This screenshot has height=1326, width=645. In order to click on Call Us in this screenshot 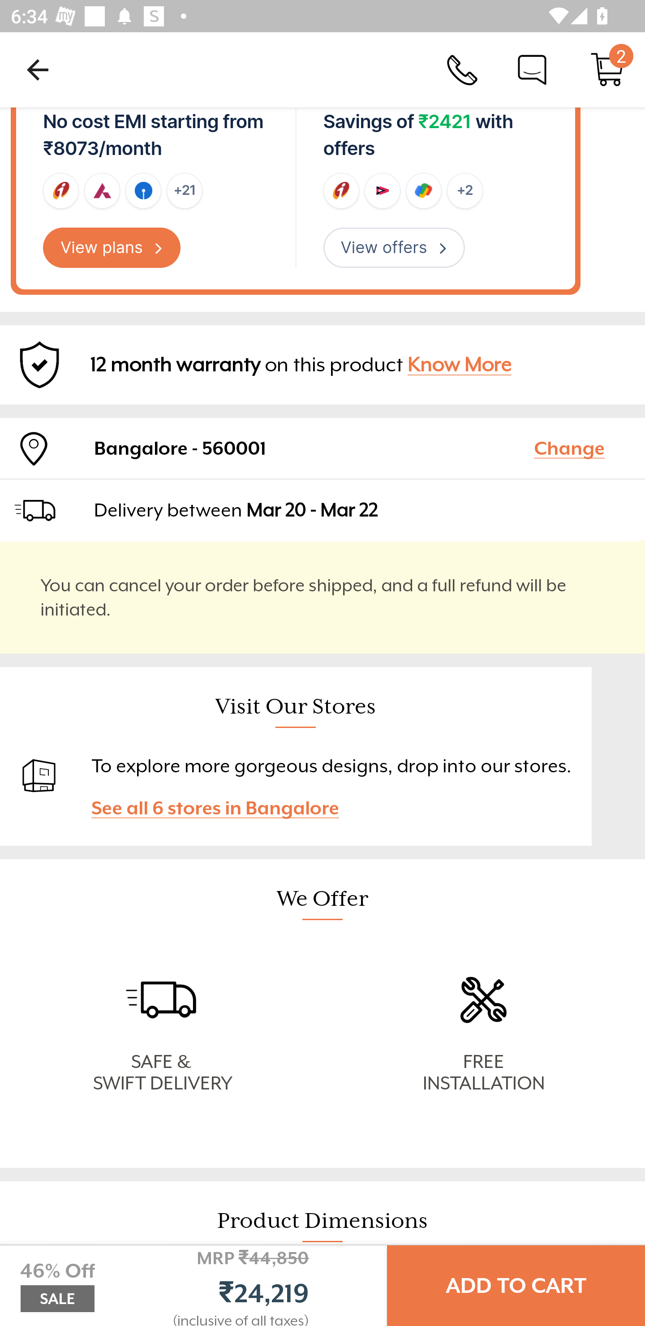, I will do `click(462, 69)`.